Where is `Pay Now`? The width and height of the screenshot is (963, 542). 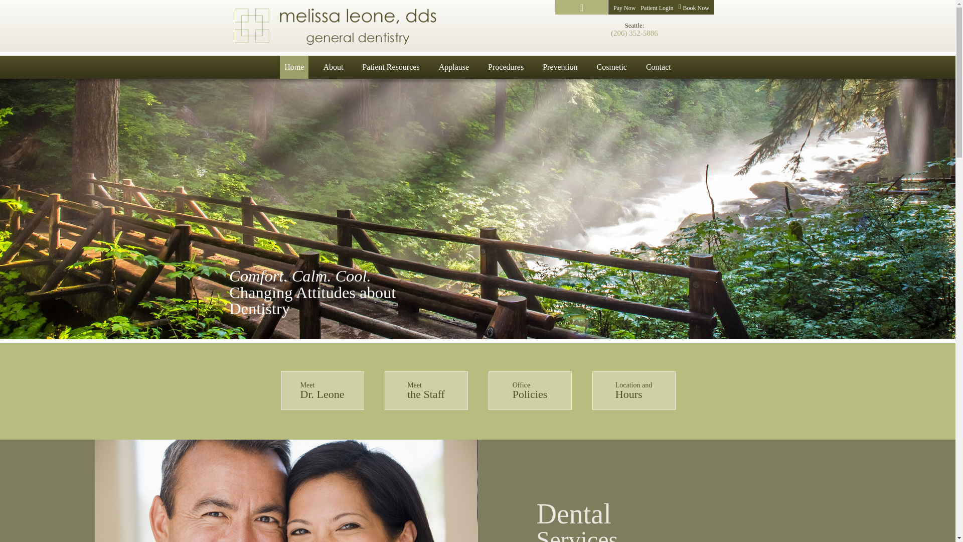
Pay Now is located at coordinates (624, 8).